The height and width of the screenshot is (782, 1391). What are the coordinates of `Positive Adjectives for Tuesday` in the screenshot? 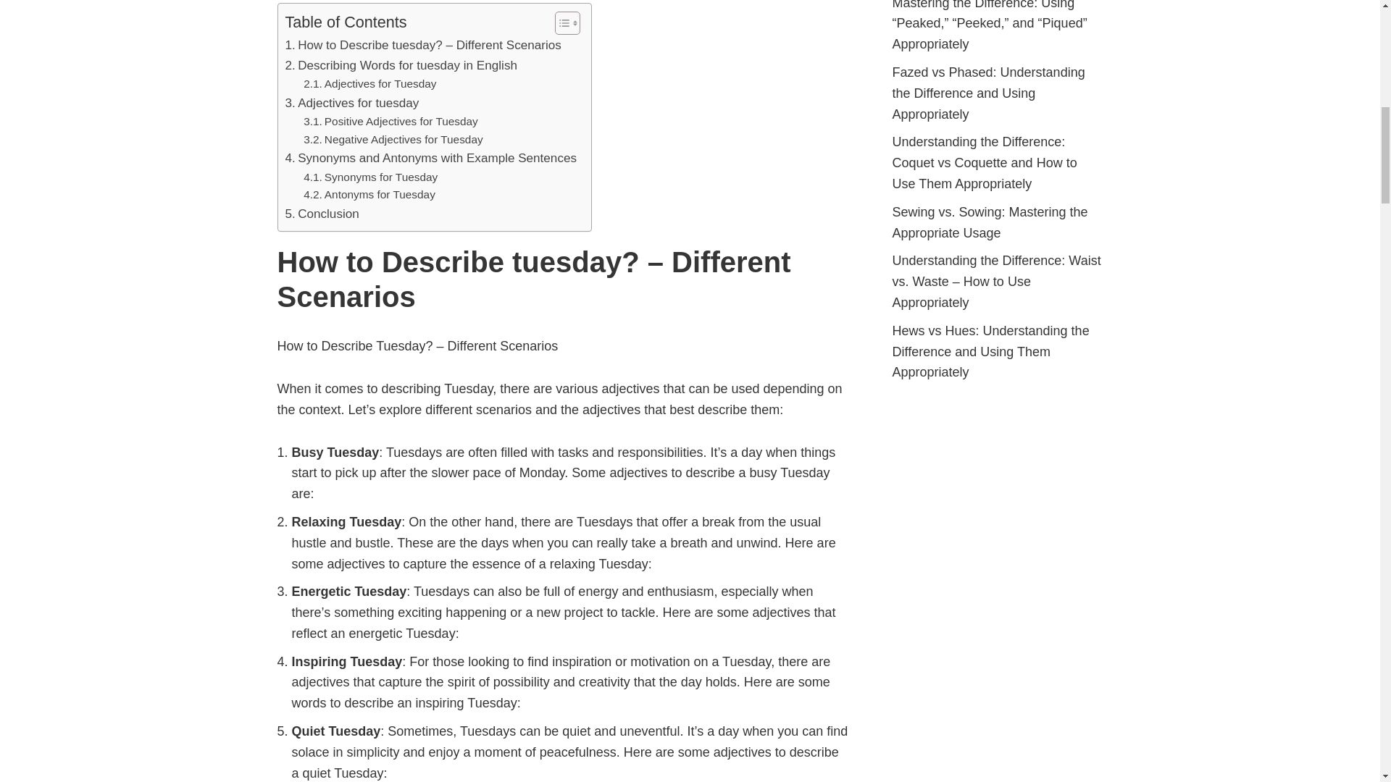 It's located at (390, 122).